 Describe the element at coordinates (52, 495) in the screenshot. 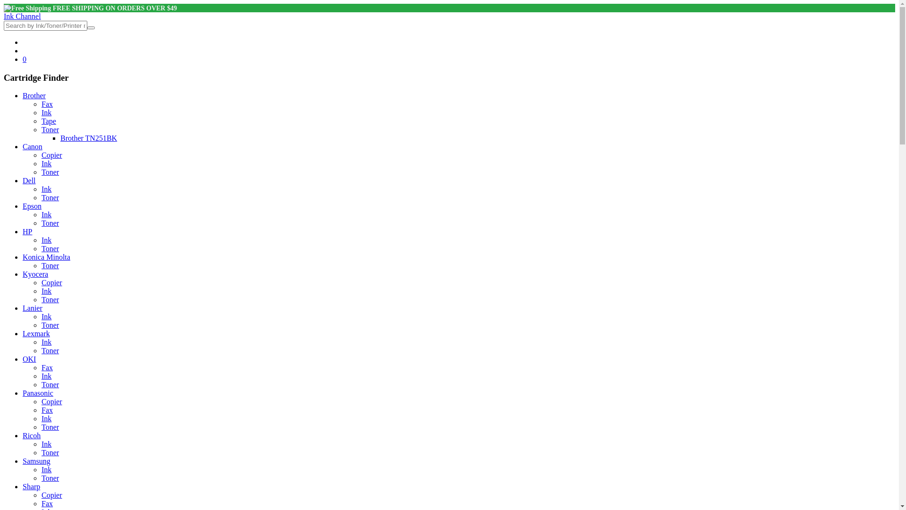

I see `Copier` at that location.